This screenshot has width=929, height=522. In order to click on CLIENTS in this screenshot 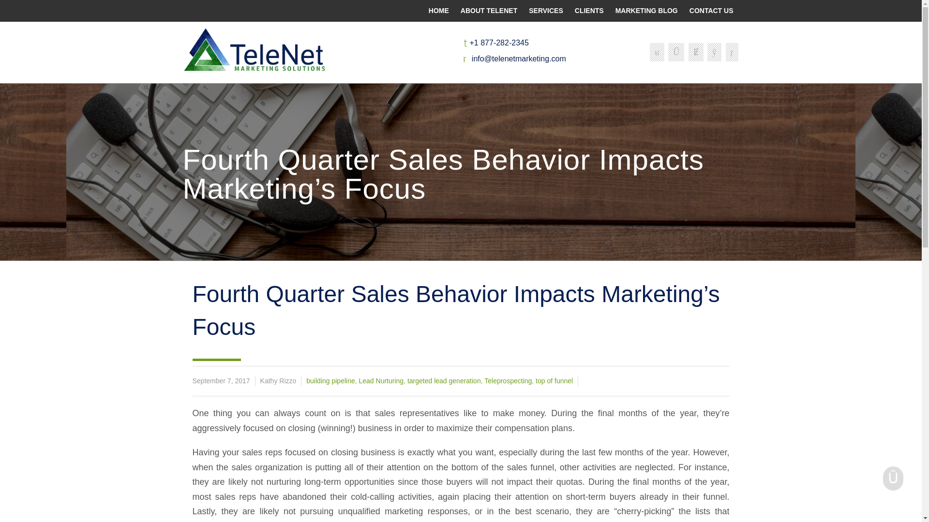, I will do `click(589, 11)`.